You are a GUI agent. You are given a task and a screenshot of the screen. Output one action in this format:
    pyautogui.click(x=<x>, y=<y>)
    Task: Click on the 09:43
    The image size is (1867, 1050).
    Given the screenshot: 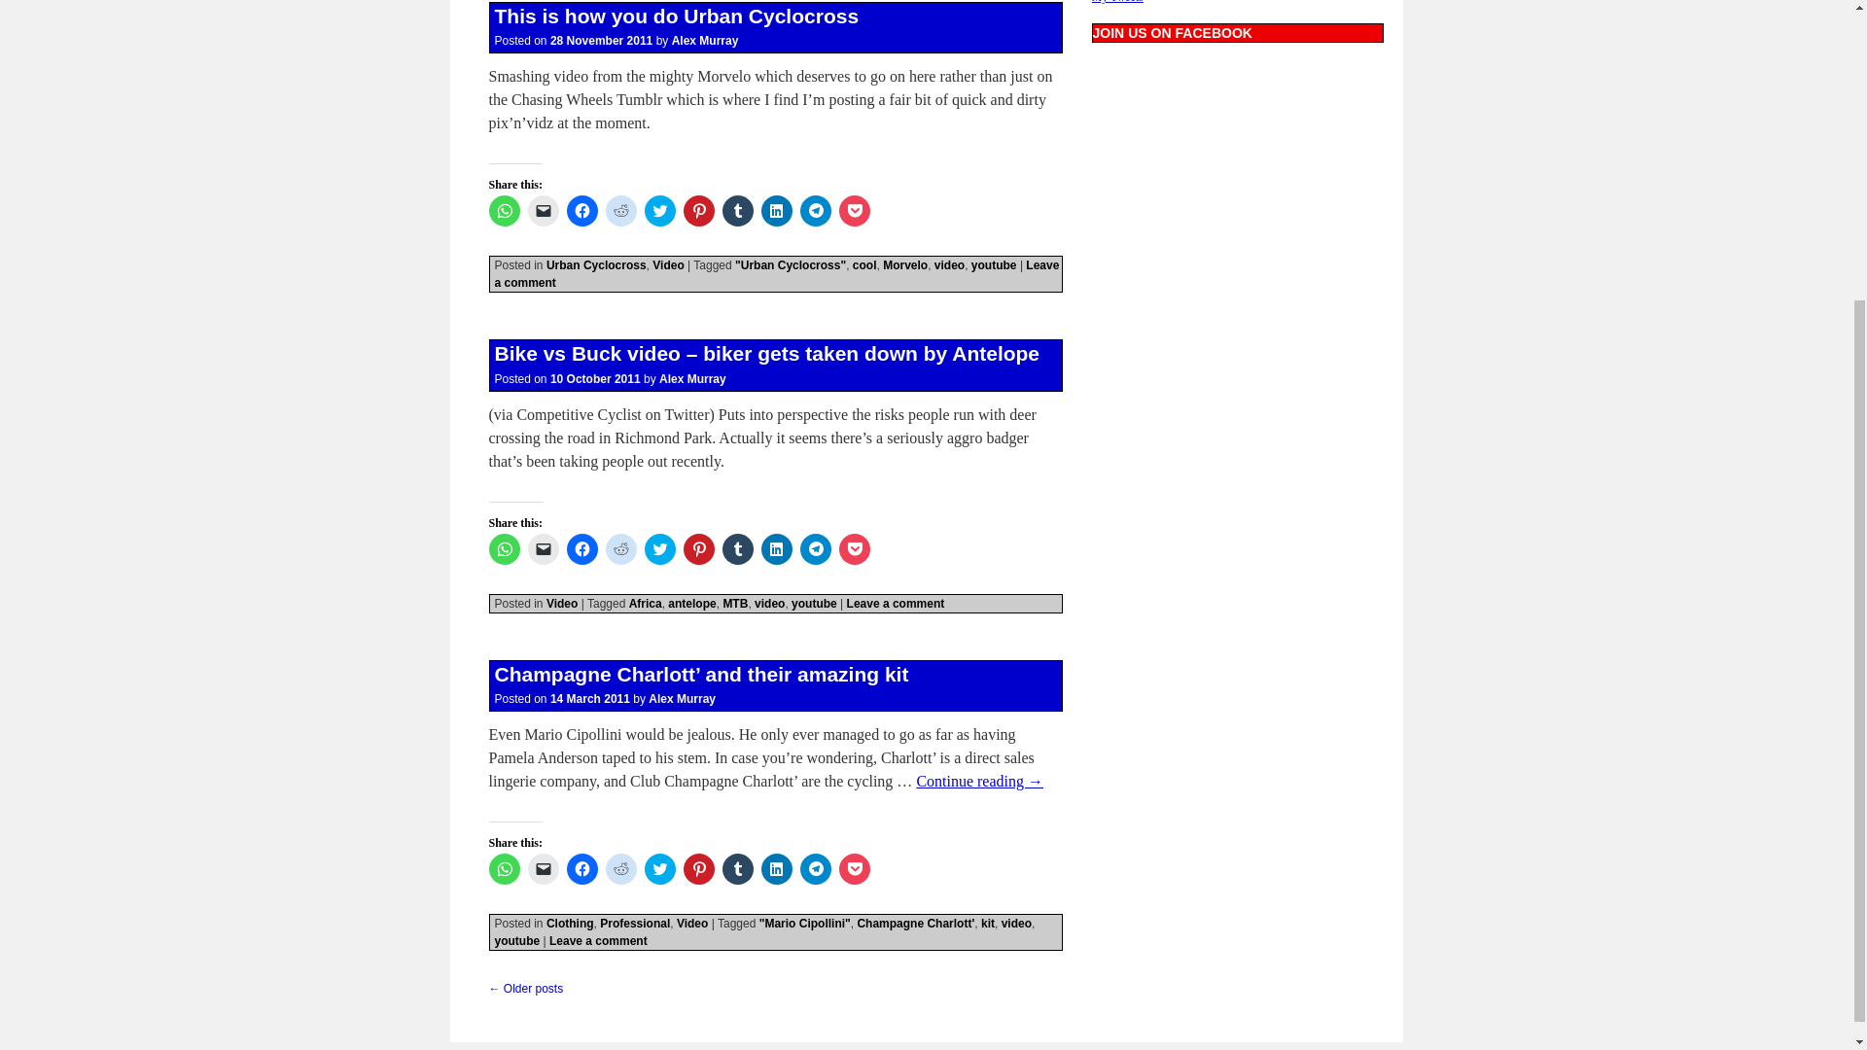 What is the action you would take?
    pyautogui.click(x=601, y=40)
    